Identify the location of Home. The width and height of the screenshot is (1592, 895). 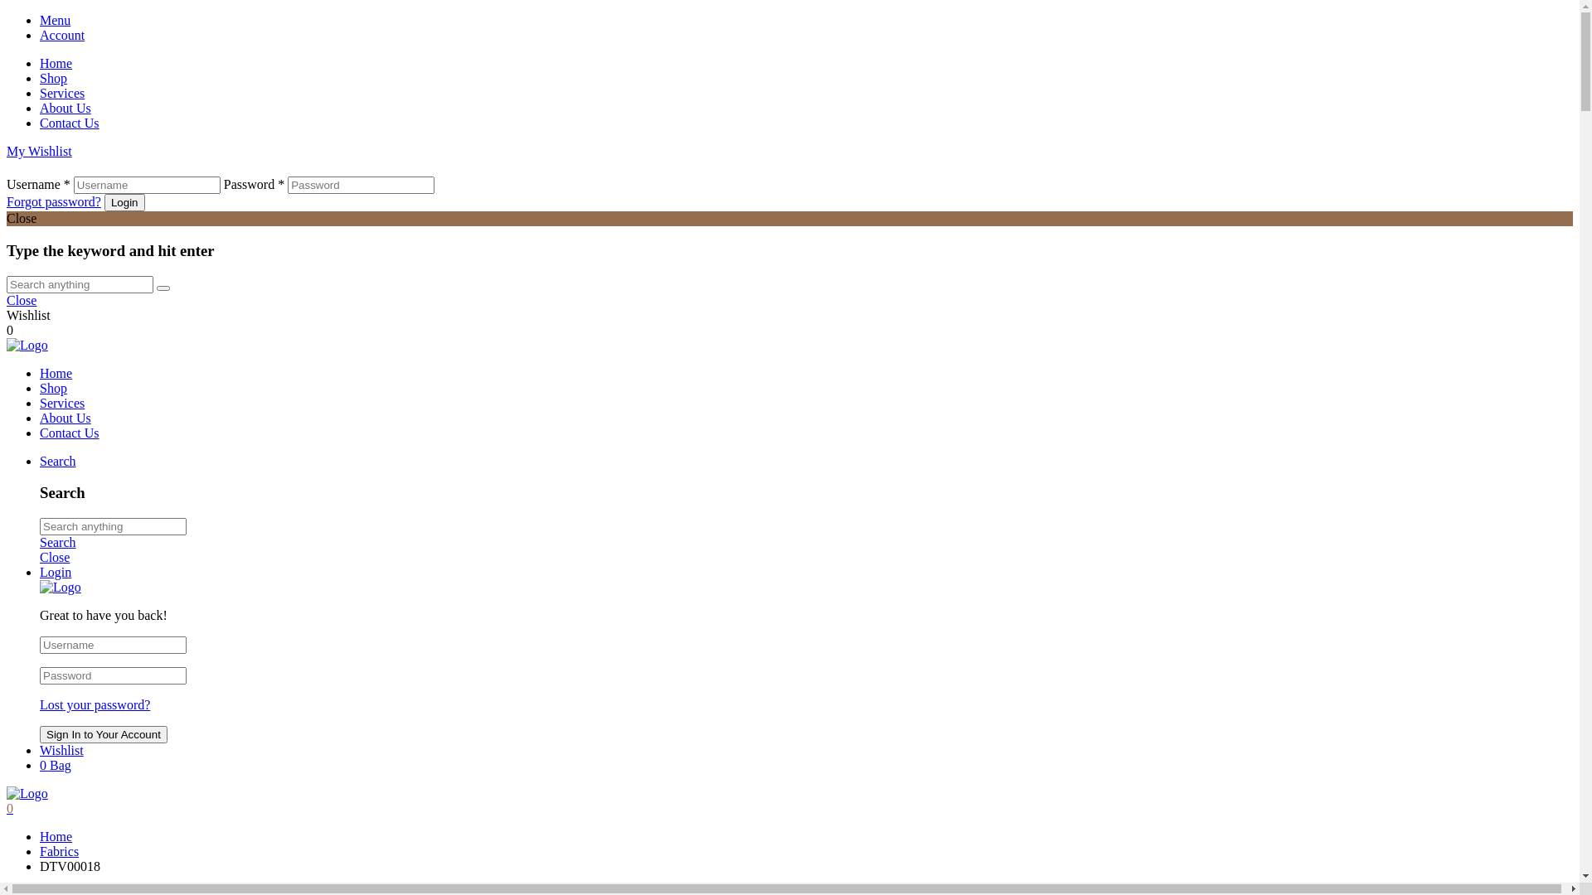
(56, 373).